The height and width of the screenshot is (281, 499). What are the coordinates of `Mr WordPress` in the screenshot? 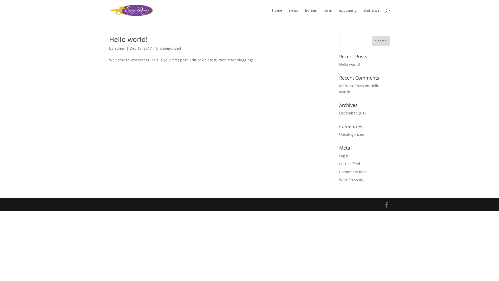 It's located at (351, 86).